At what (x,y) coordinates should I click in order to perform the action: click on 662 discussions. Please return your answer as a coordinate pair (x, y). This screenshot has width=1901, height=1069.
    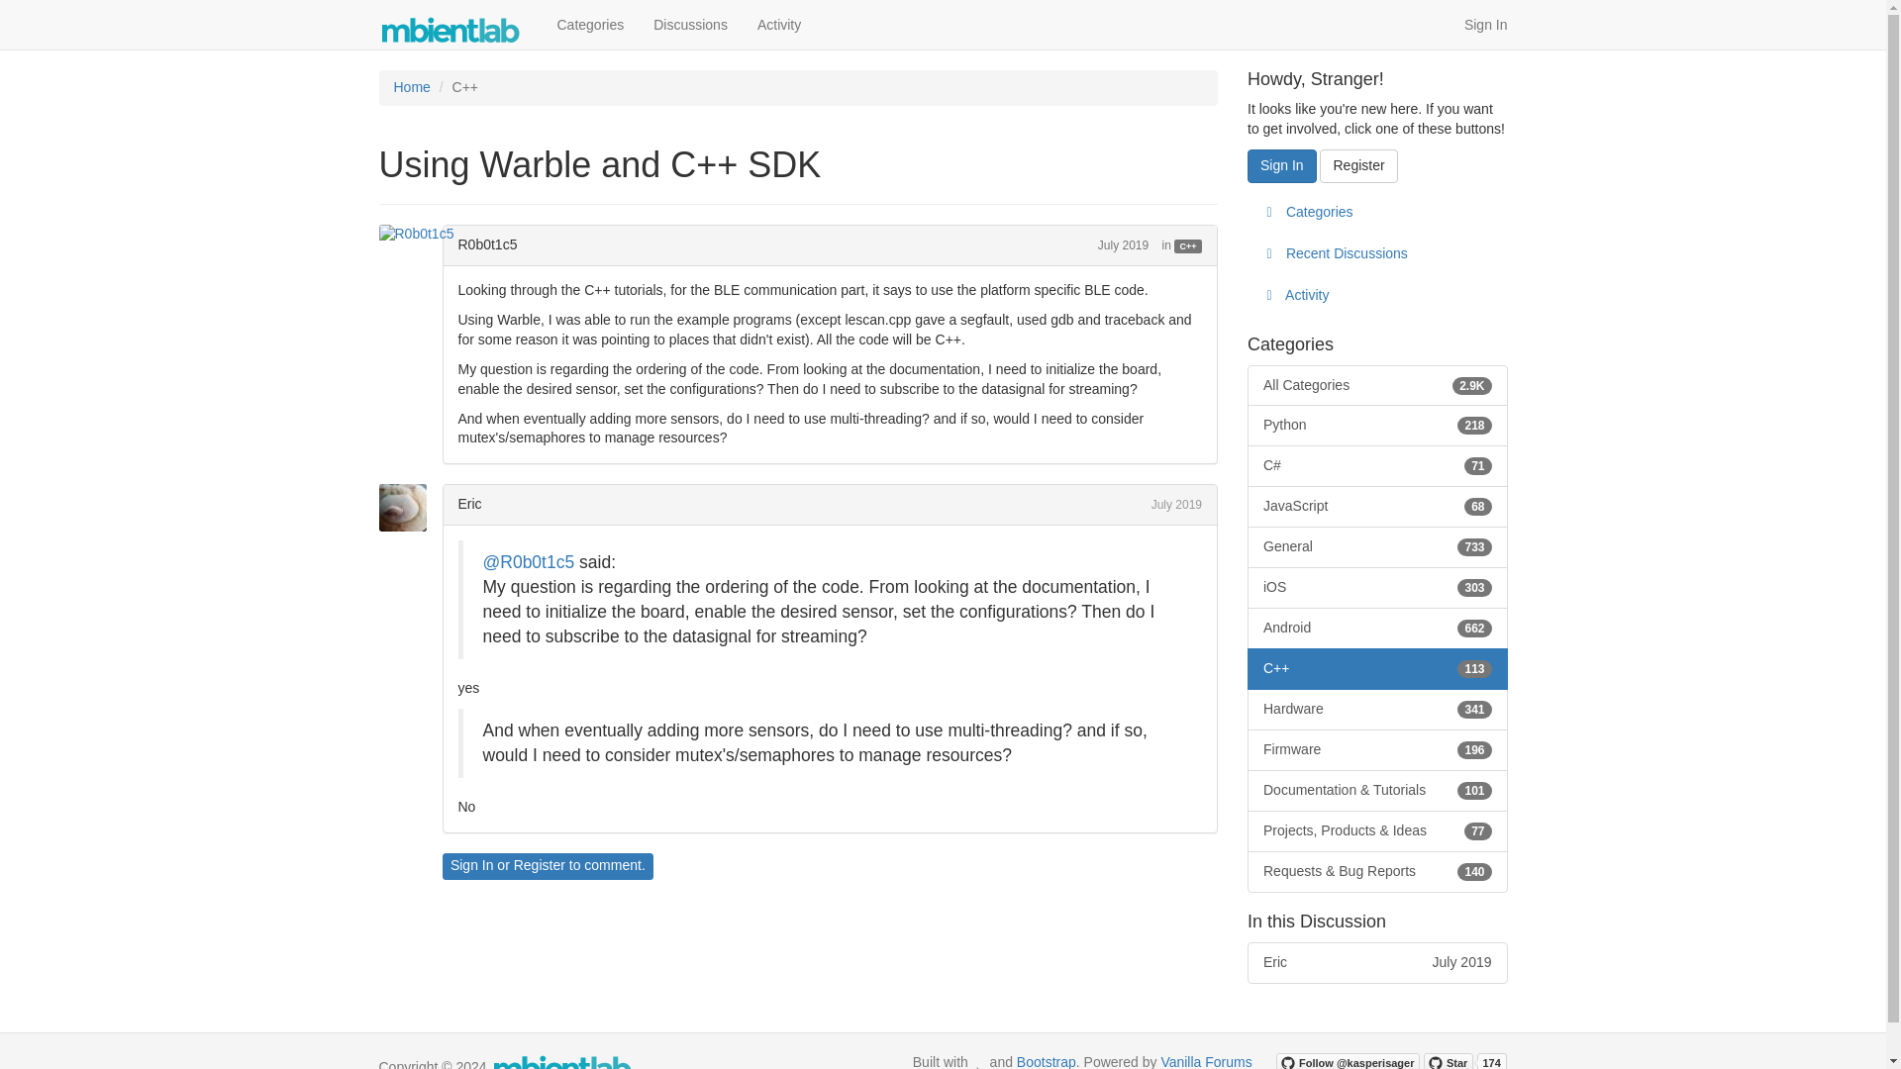
    Looking at the image, I should click on (1376, 385).